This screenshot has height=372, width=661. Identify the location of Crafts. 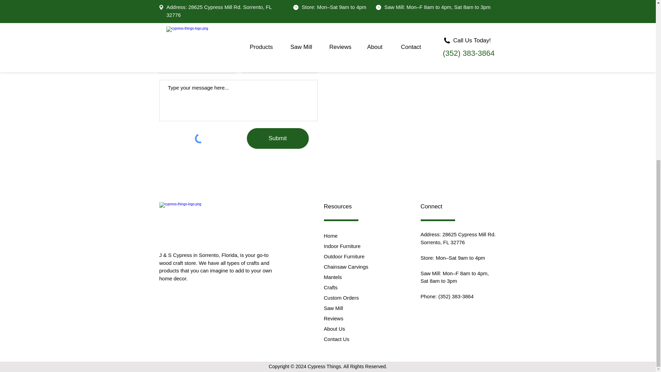
(330, 287).